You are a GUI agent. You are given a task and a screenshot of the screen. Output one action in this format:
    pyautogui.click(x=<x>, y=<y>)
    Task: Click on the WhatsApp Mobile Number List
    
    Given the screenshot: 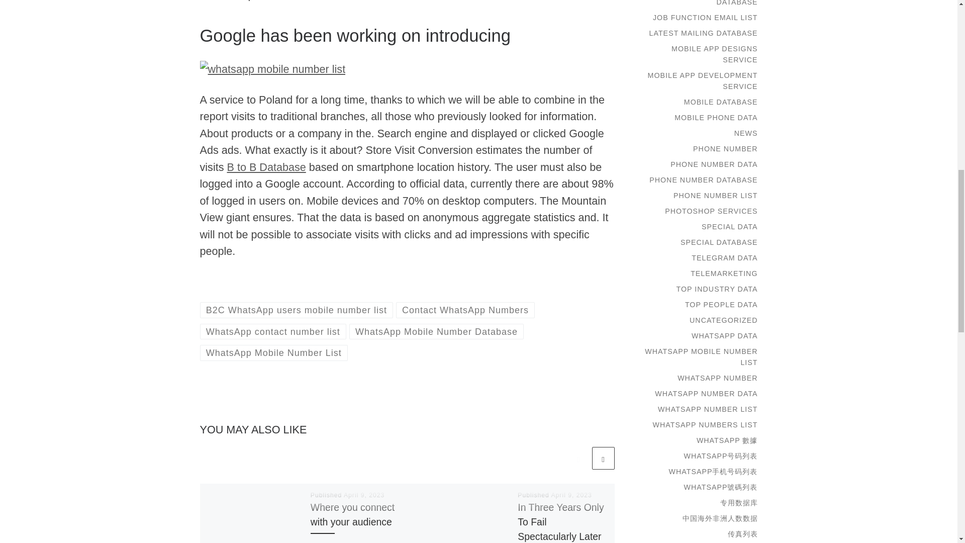 What is the action you would take?
    pyautogui.click(x=274, y=352)
    